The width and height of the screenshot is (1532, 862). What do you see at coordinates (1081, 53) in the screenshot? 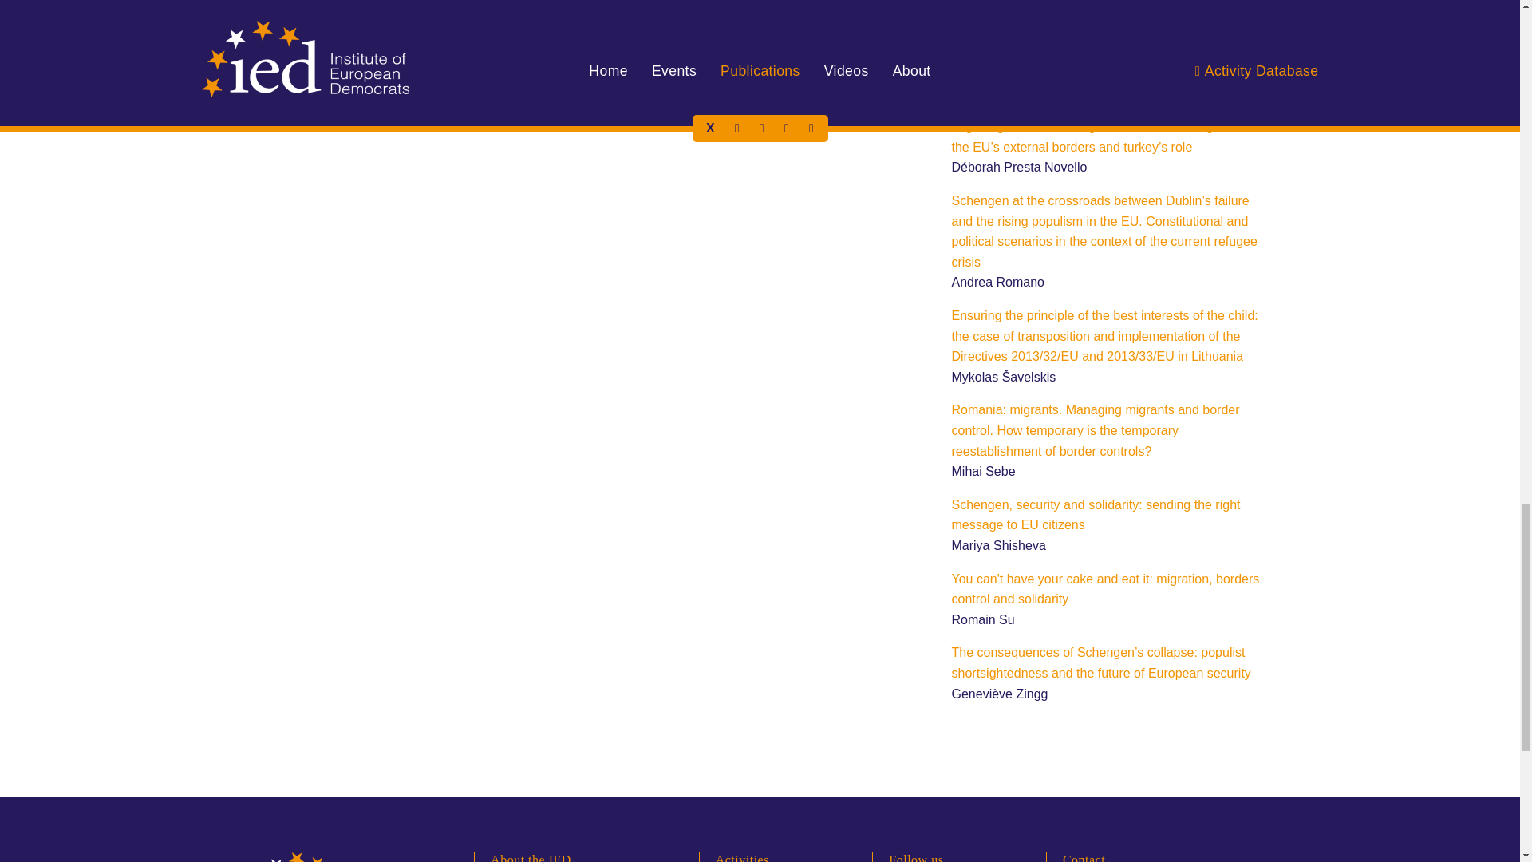
I see `What Schengen can learn from the Euro crisis` at bounding box center [1081, 53].